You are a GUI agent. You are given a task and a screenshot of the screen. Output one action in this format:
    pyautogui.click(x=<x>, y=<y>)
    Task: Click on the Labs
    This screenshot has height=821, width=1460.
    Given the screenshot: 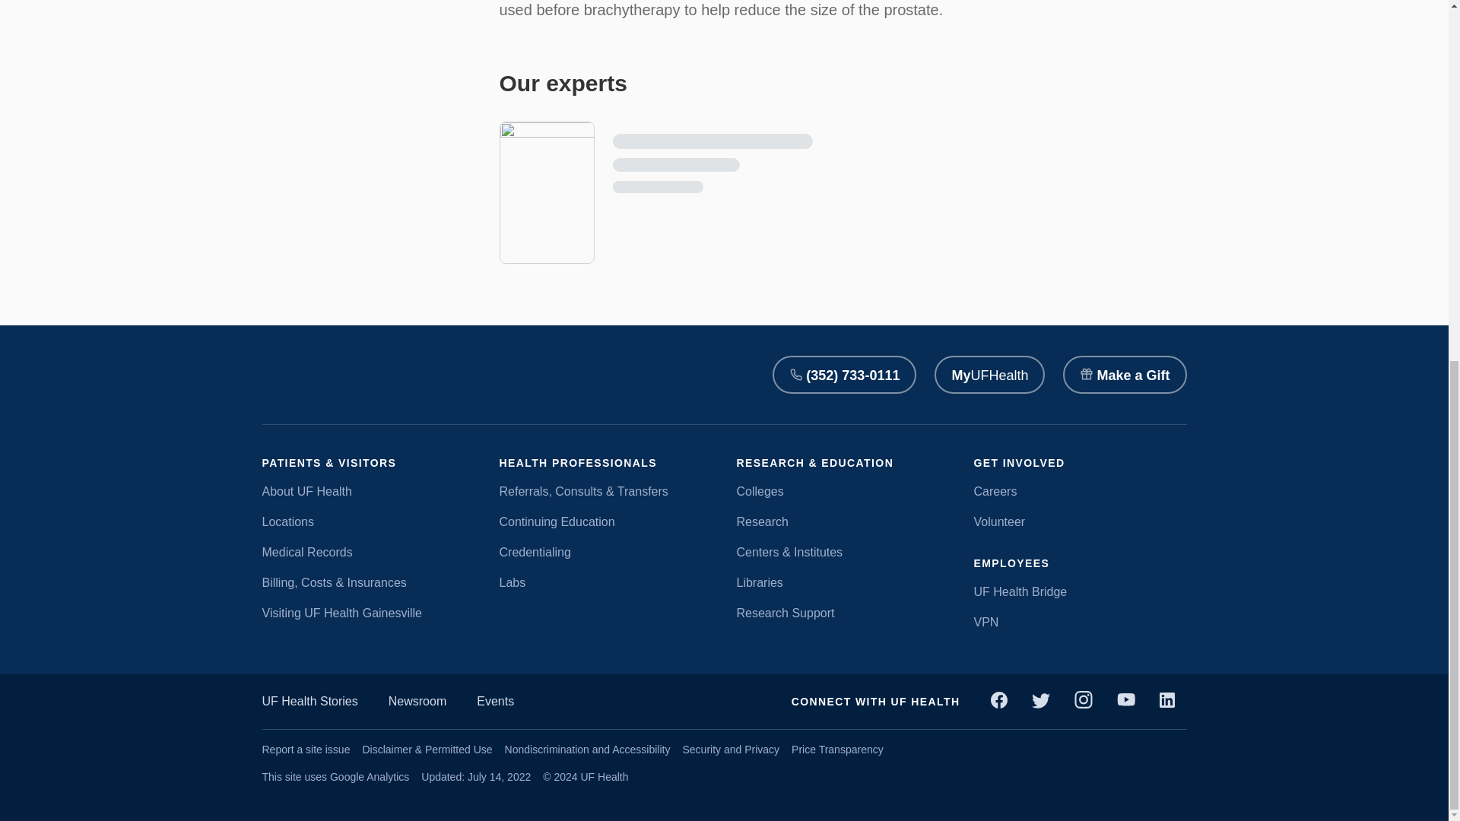 What is the action you would take?
    pyautogui.click(x=605, y=582)
    